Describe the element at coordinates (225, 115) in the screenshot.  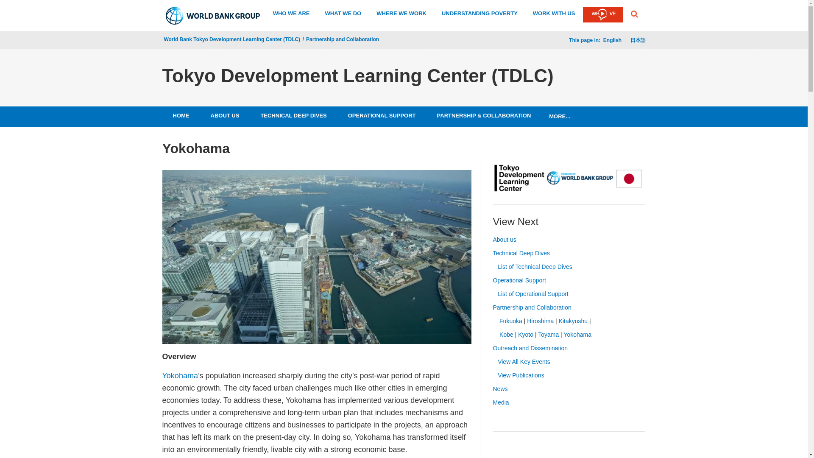
I see `About Us` at that location.